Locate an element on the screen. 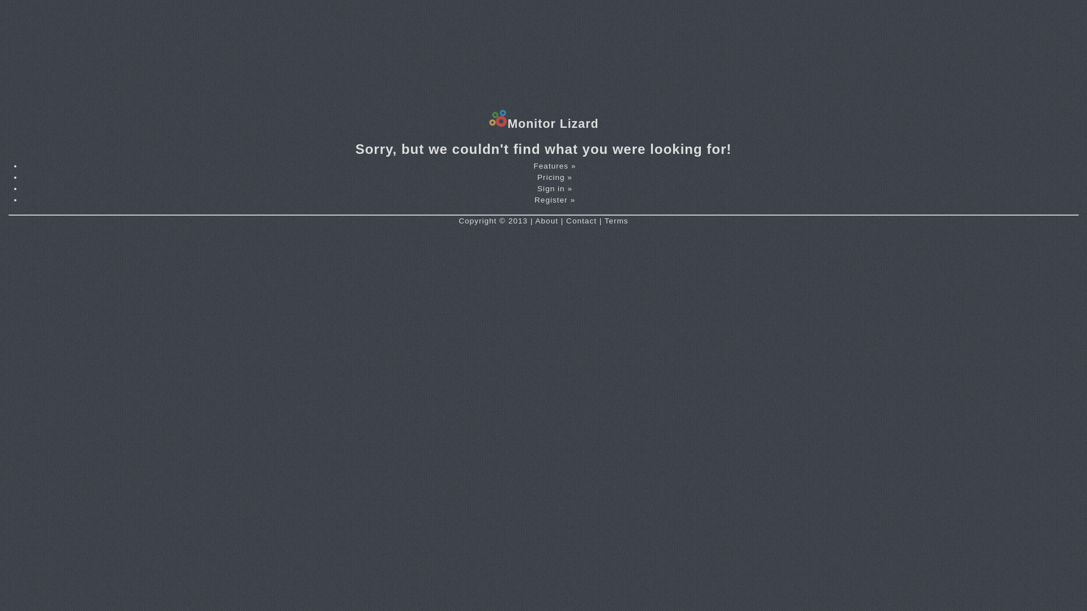  Monitor Lizard is located at coordinates (543, 124).